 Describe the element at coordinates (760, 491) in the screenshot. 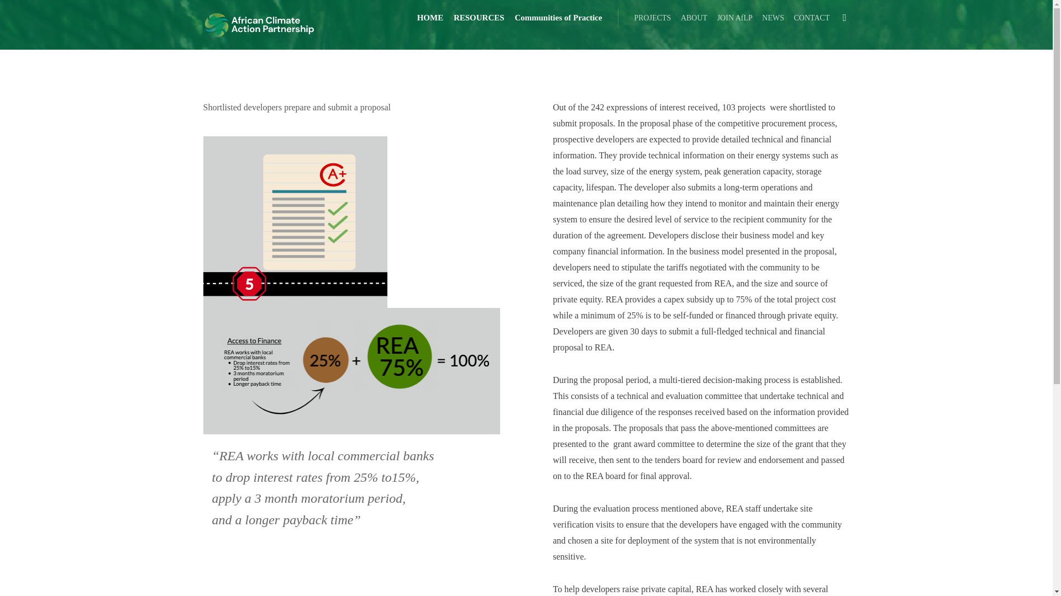

I see `Twitter` at that location.